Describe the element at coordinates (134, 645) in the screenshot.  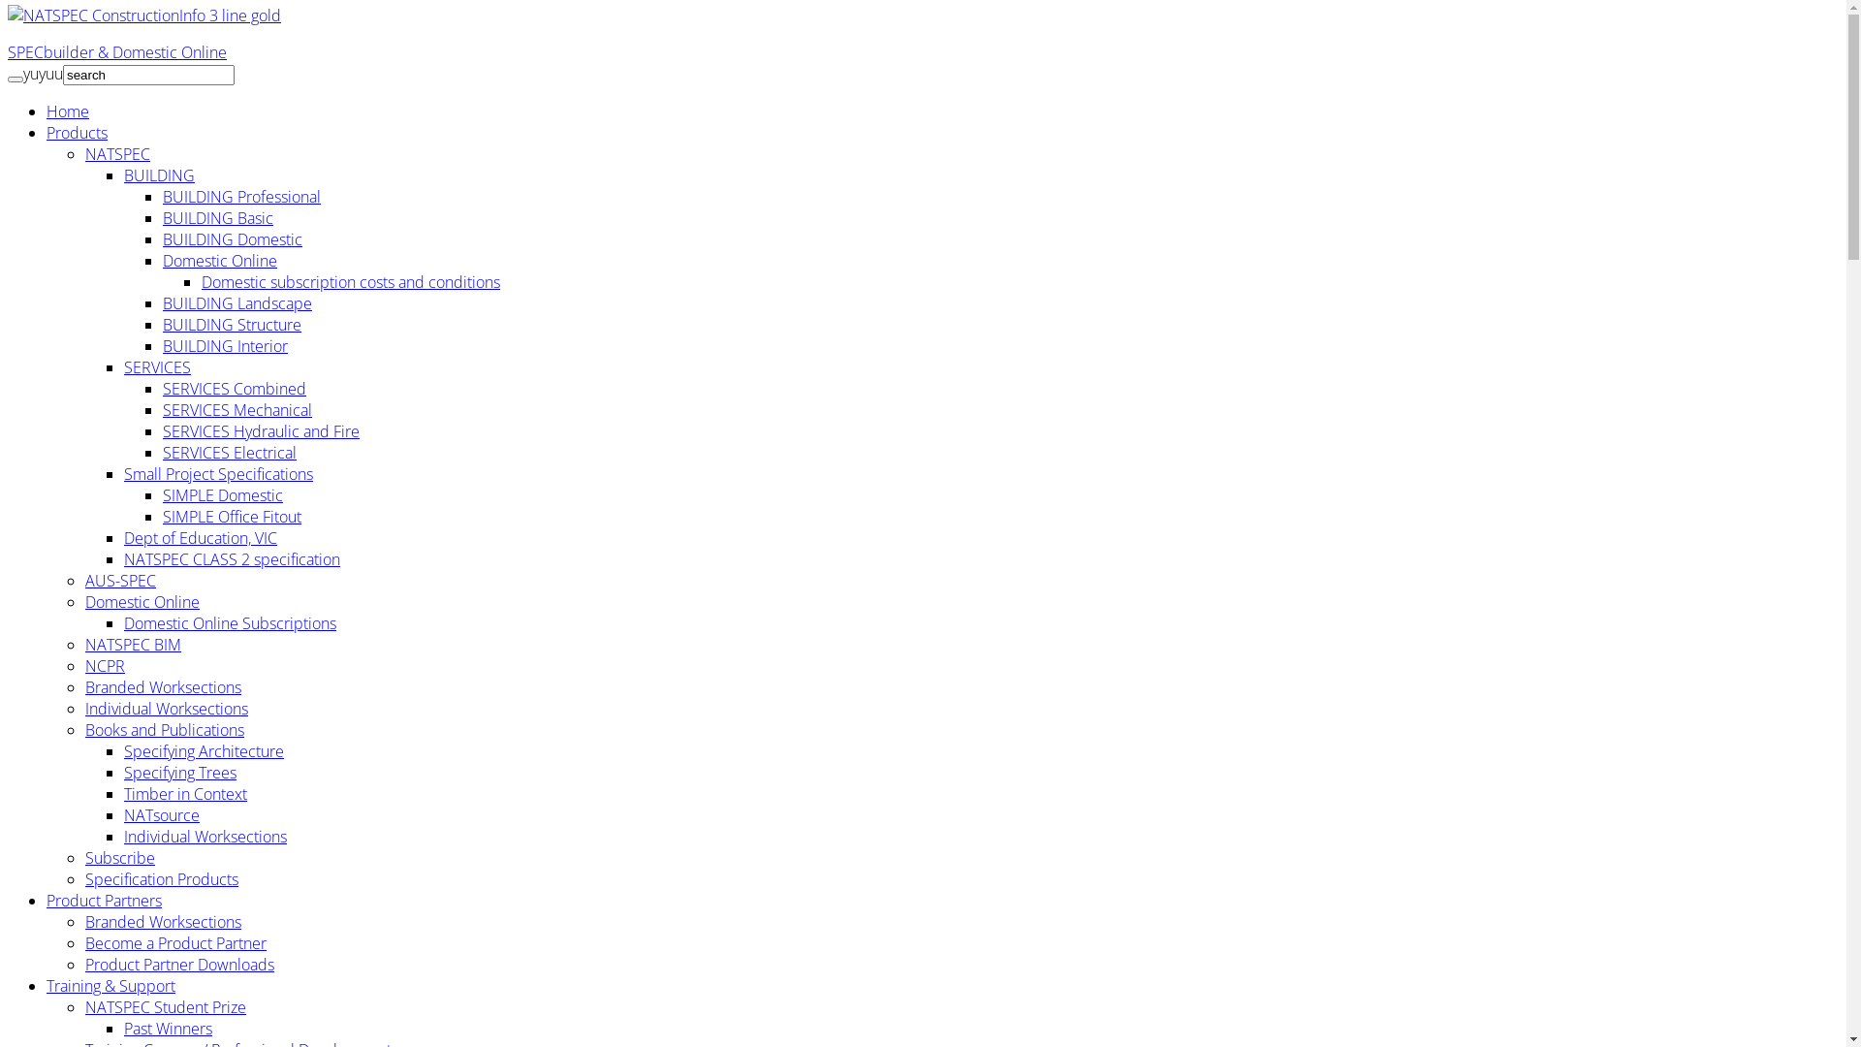
I see `NATSPEC BIM` at that location.